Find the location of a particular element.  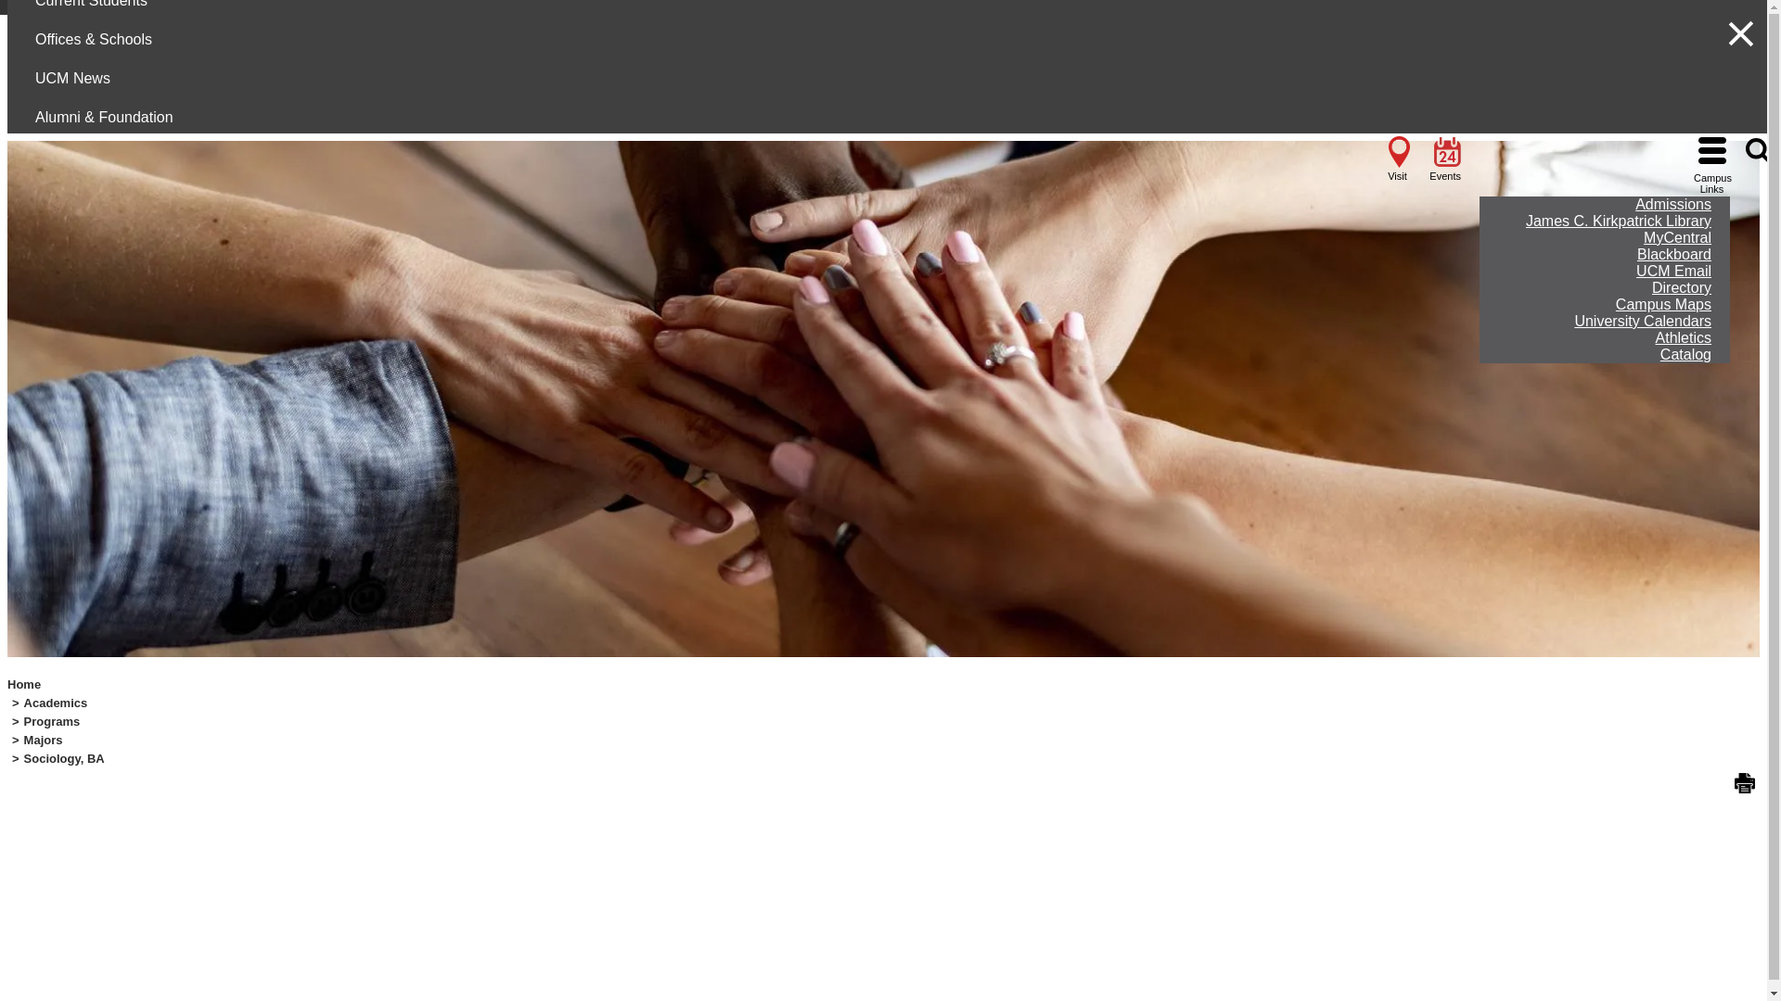

UCM Email is located at coordinates (1673, 271).